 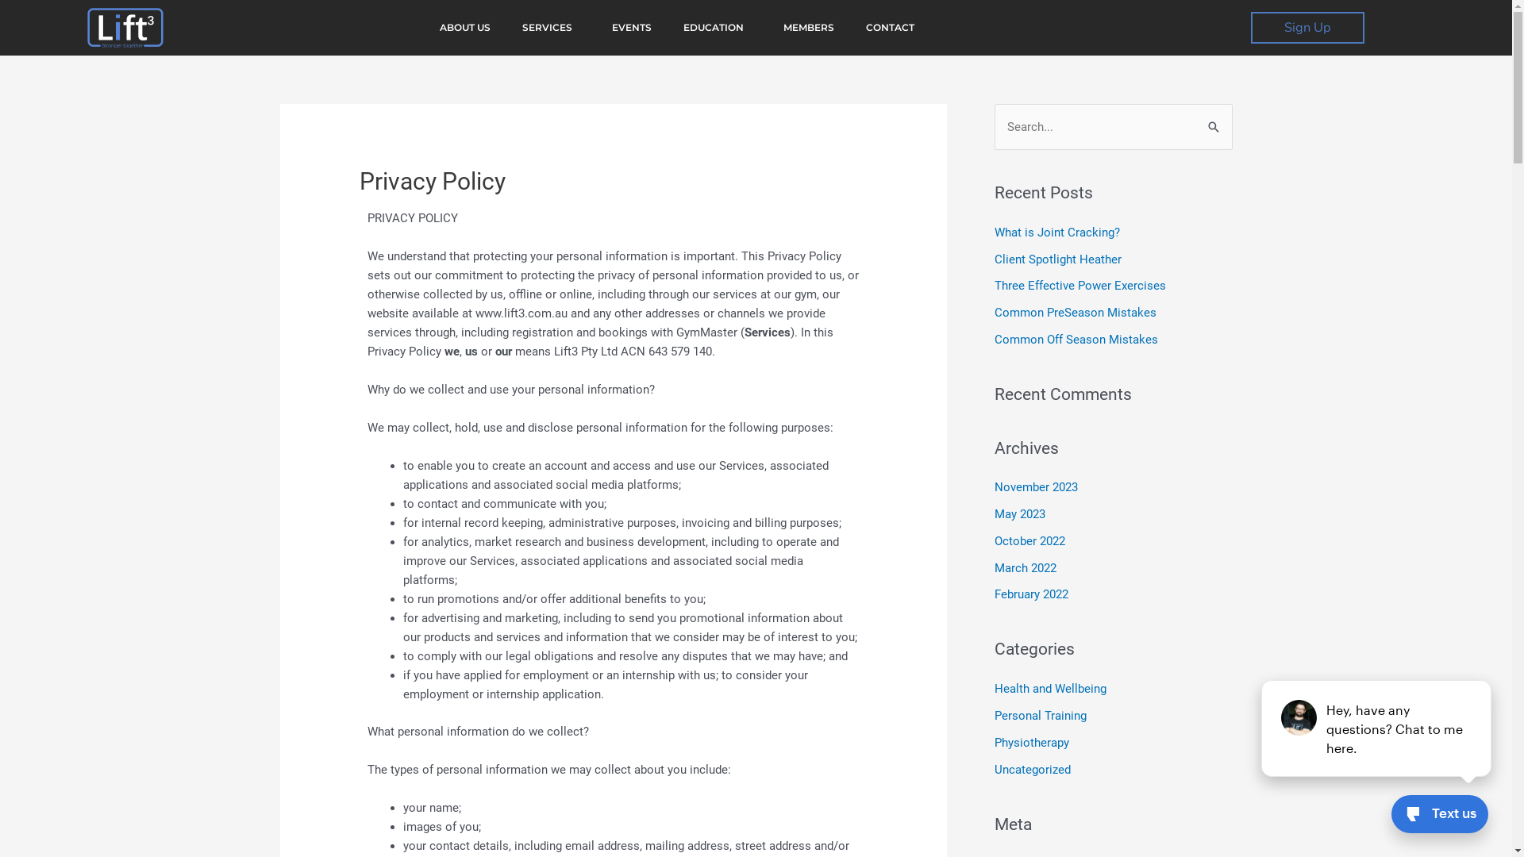 What do you see at coordinates (1029, 541) in the screenshot?
I see `October 2022` at bounding box center [1029, 541].